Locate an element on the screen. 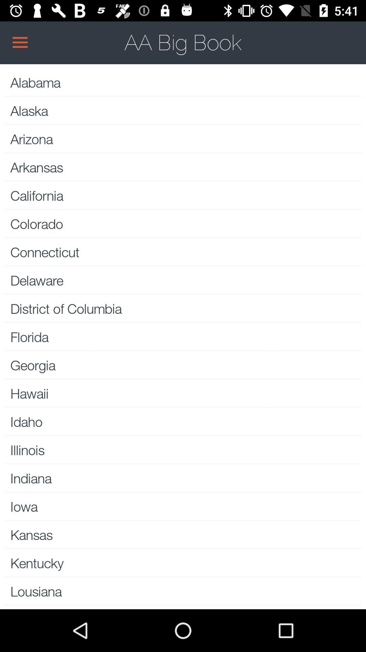 This screenshot has height=652, width=366. display options menu is located at coordinates (183, 42).